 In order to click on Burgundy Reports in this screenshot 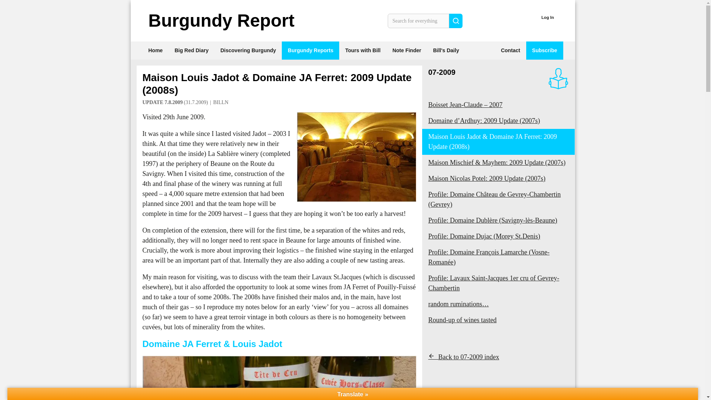, I will do `click(310, 50)`.